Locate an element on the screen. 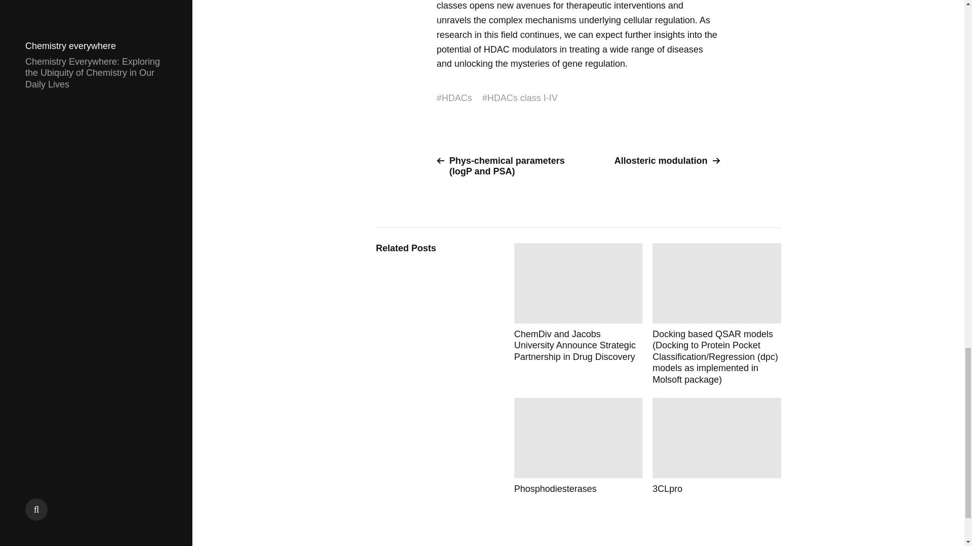  HDACs class I-IV is located at coordinates (522, 98).